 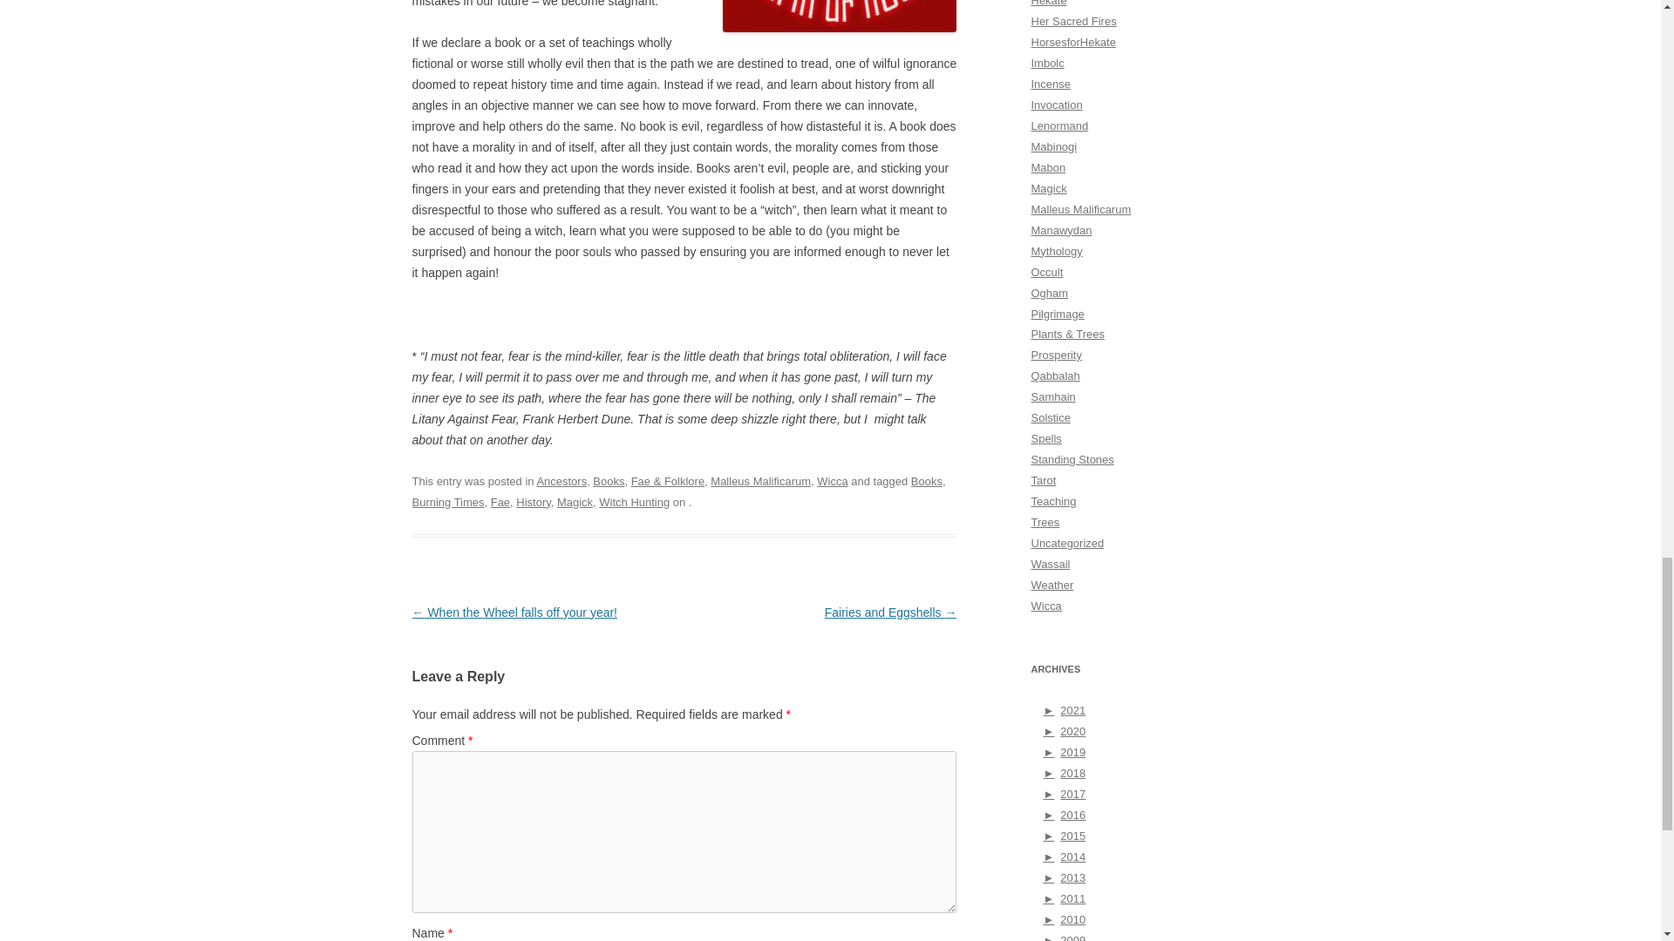 I want to click on 2020, so click(x=1064, y=730).